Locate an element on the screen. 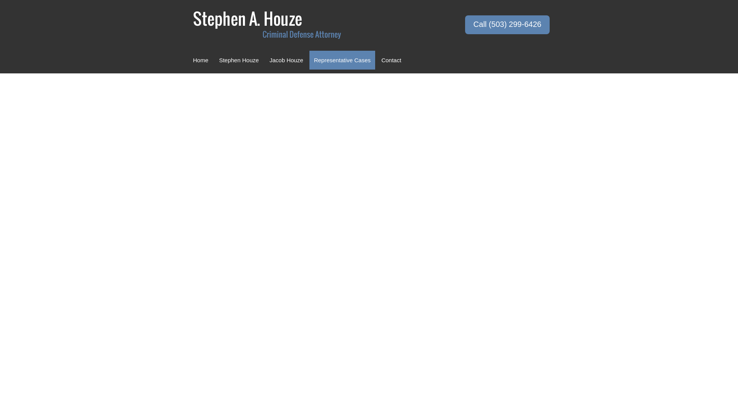  Contact is located at coordinates (391, 60).